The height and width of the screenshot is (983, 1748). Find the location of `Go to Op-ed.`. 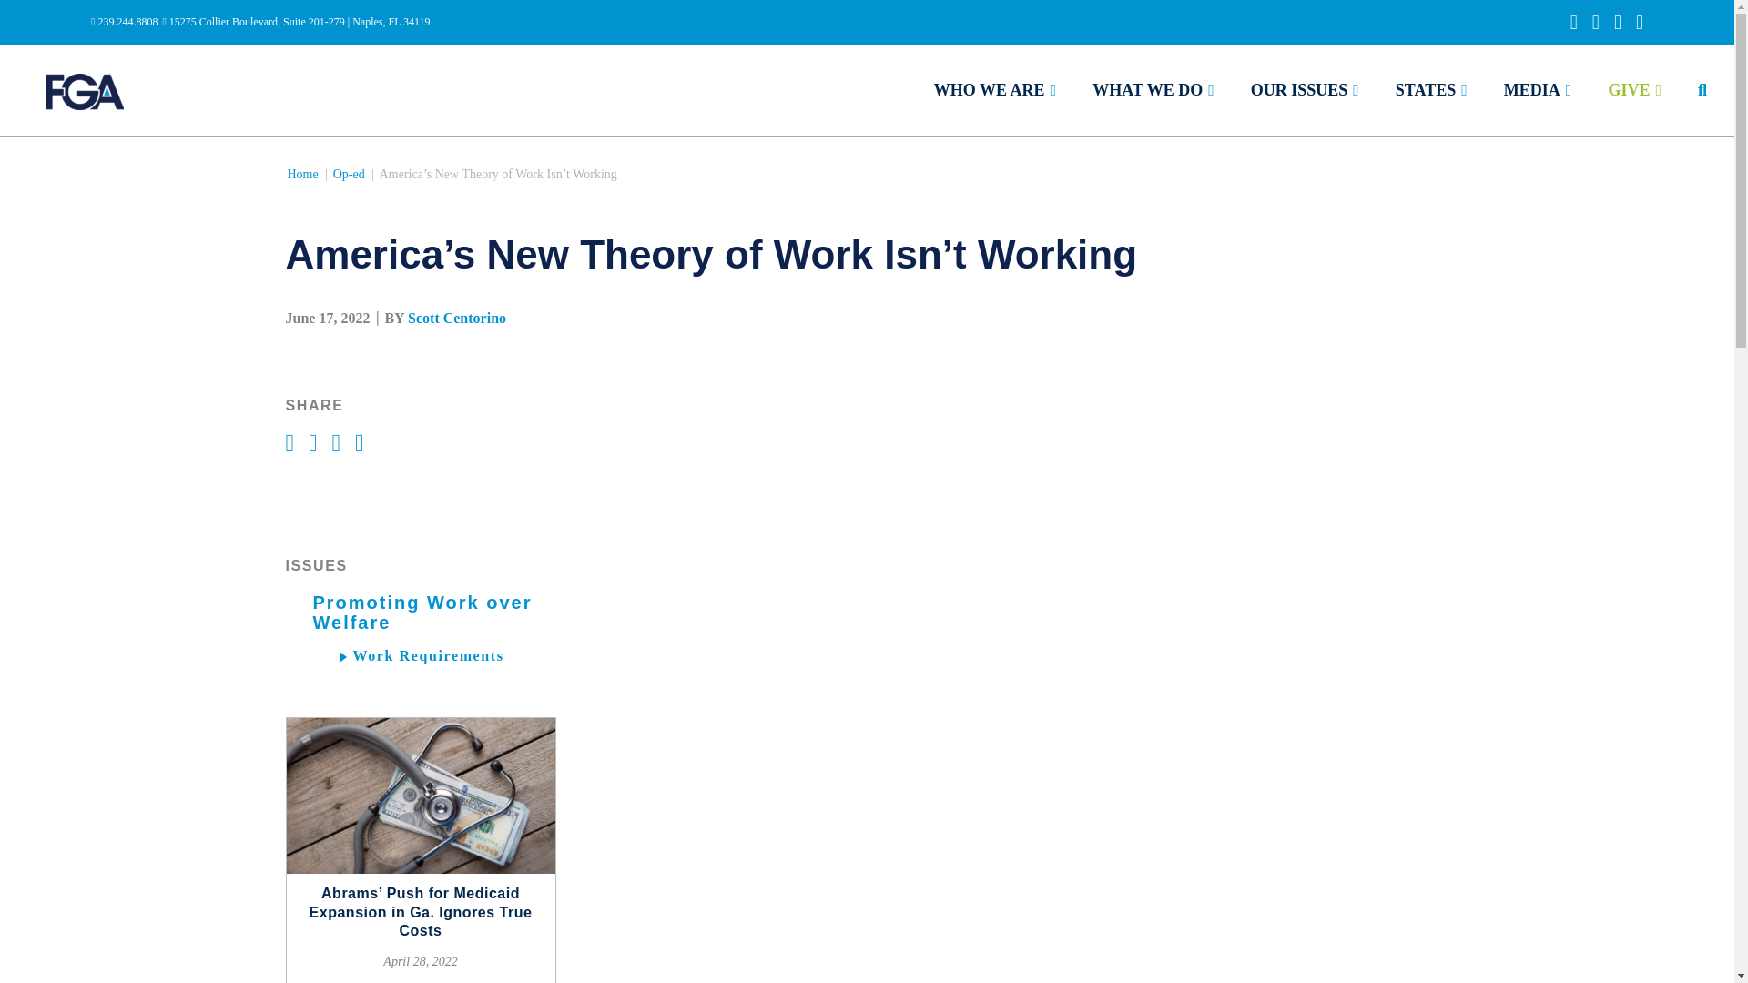

Go to Op-ed. is located at coordinates (350, 173).